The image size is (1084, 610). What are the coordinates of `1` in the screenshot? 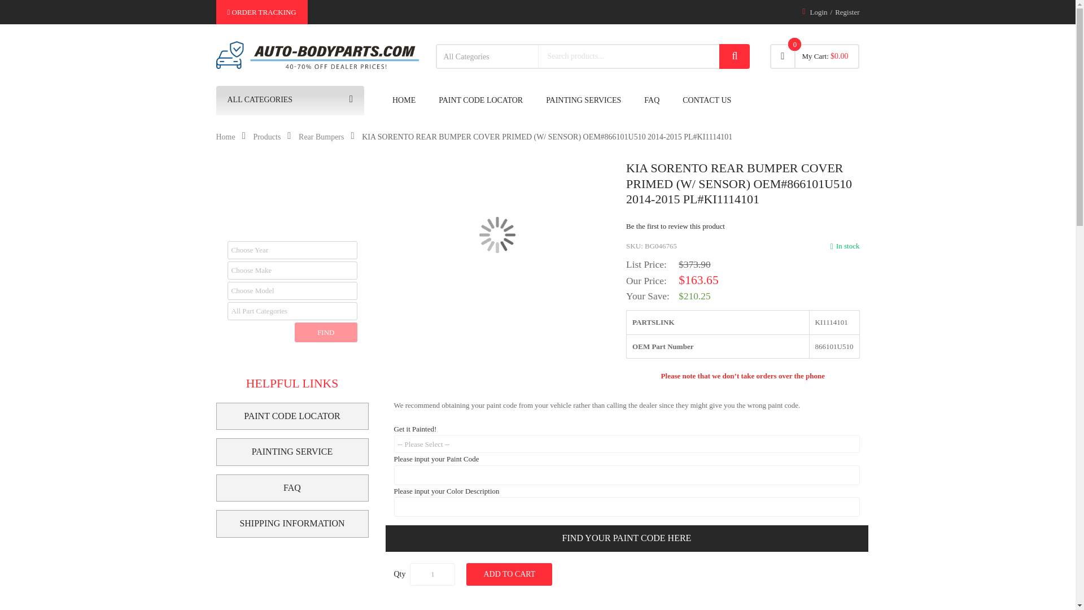 It's located at (432, 574).